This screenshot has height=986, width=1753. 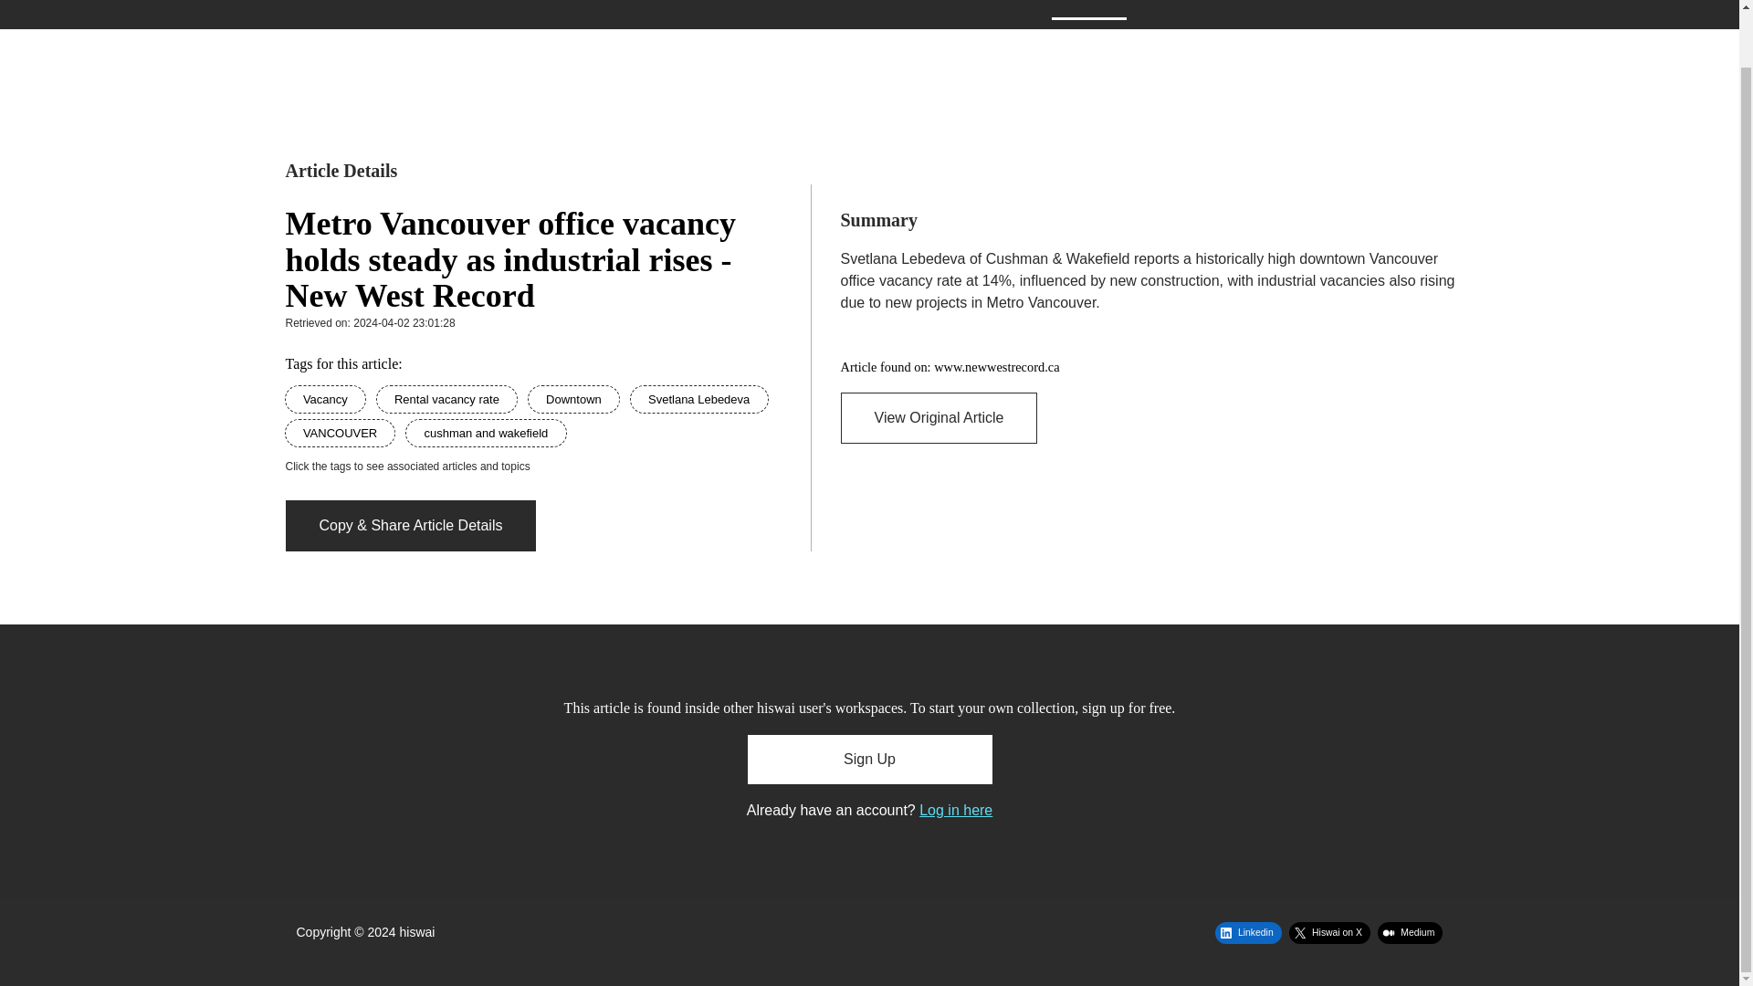 I want to click on Medium, so click(x=1410, y=932).